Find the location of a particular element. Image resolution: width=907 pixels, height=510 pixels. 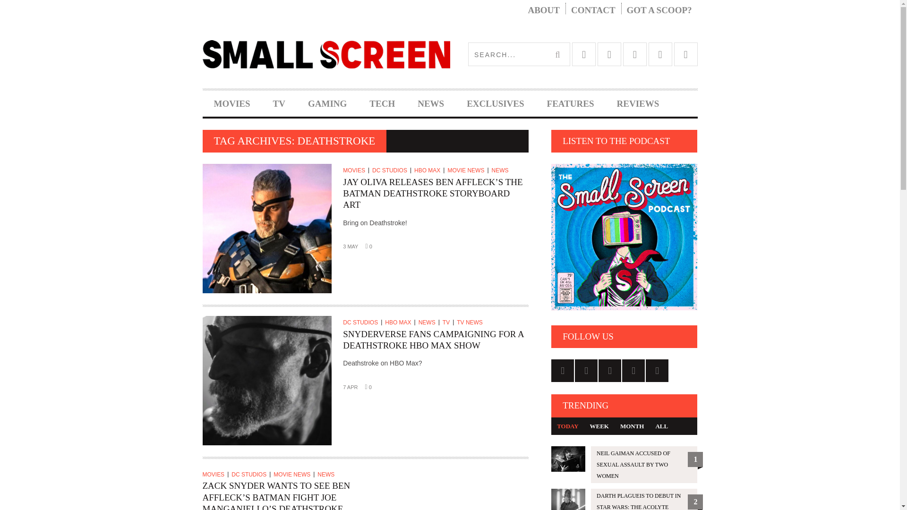

View all posts in MOVIES is located at coordinates (215, 474).